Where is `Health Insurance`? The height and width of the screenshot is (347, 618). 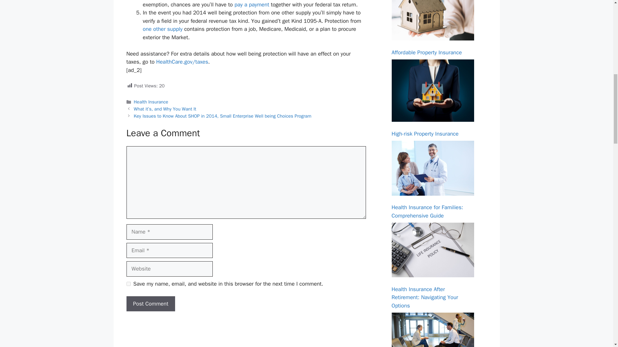 Health Insurance is located at coordinates (151, 102).